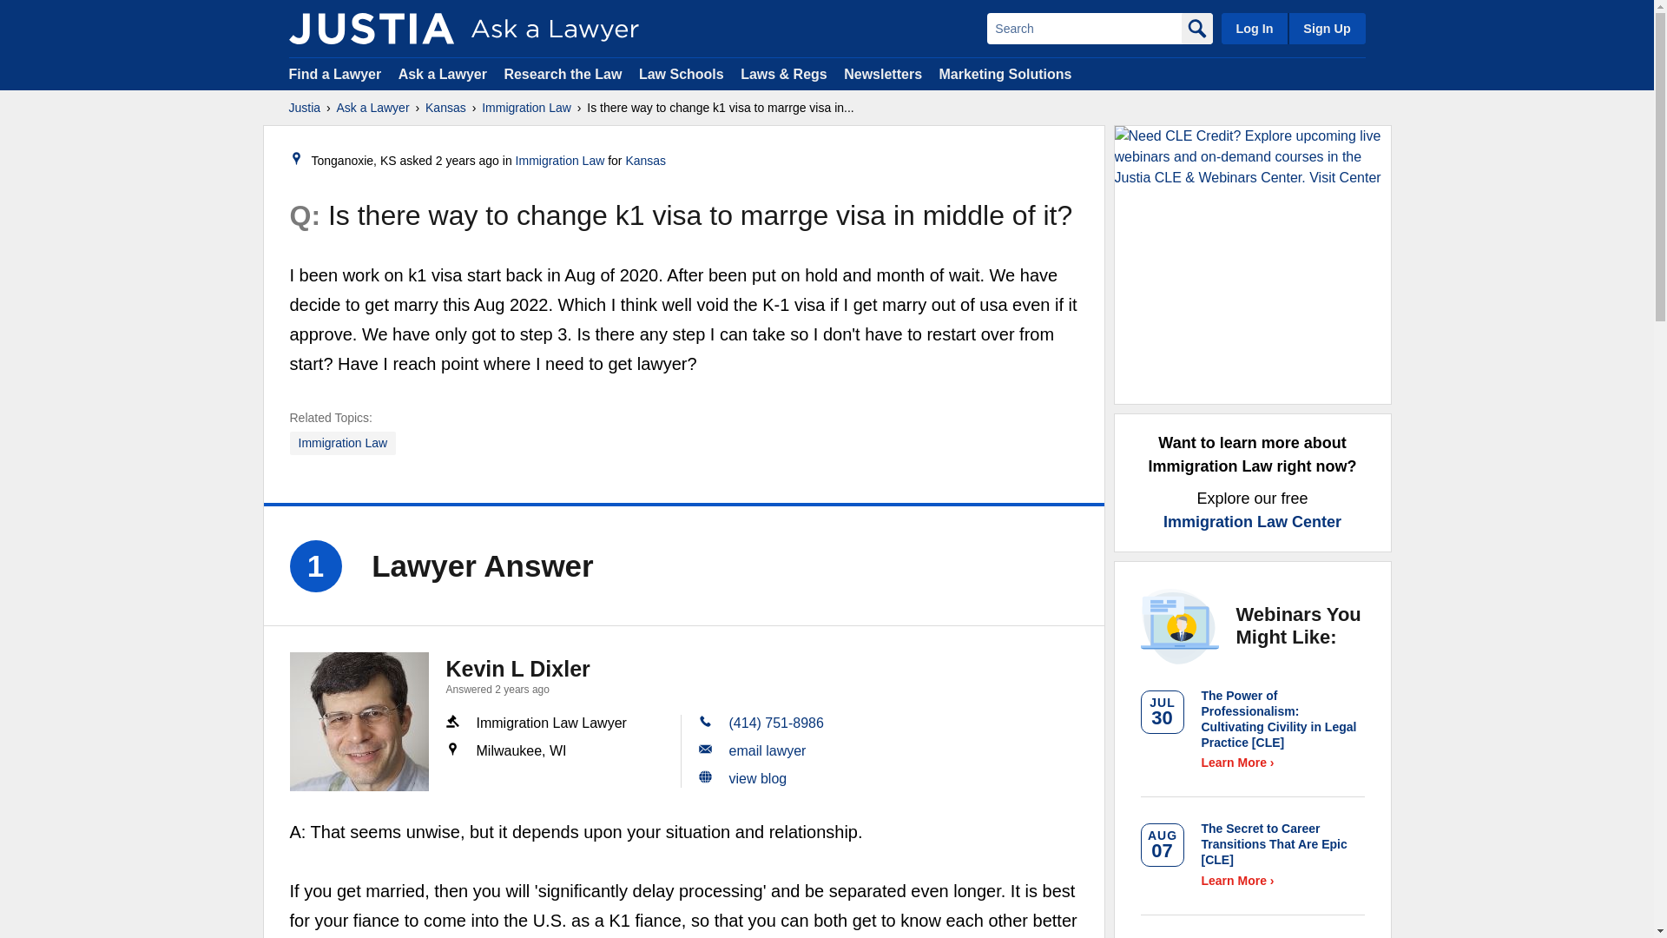 This screenshot has height=938, width=1667. What do you see at coordinates (517, 669) in the screenshot?
I see `Kevin L Dixler` at bounding box center [517, 669].